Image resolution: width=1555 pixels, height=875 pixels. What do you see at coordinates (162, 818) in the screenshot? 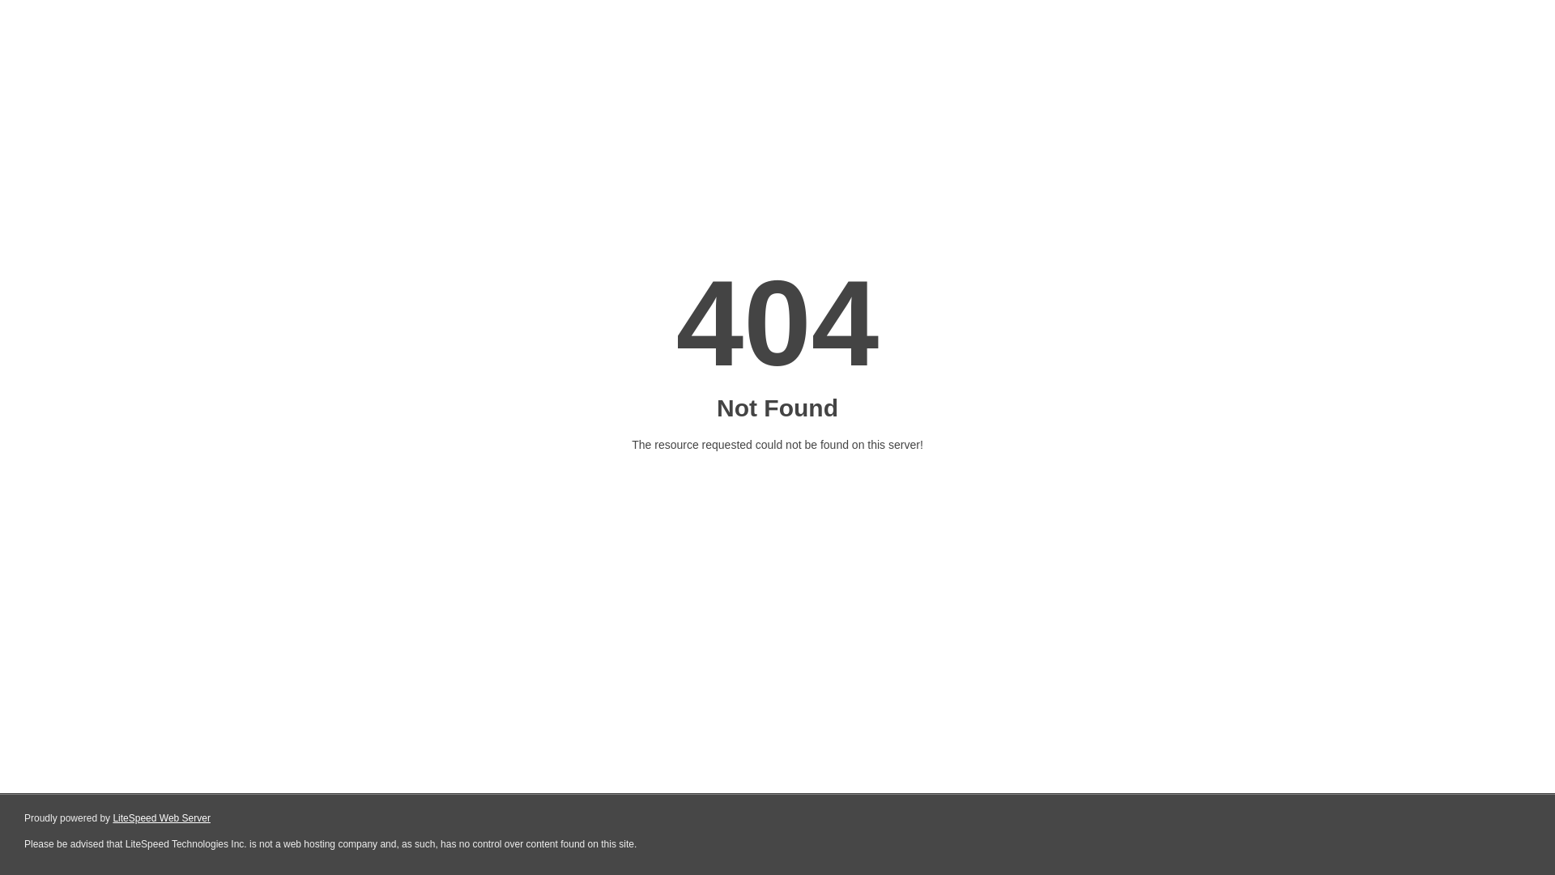
I see `LiteSpeed Web Server` at bounding box center [162, 818].